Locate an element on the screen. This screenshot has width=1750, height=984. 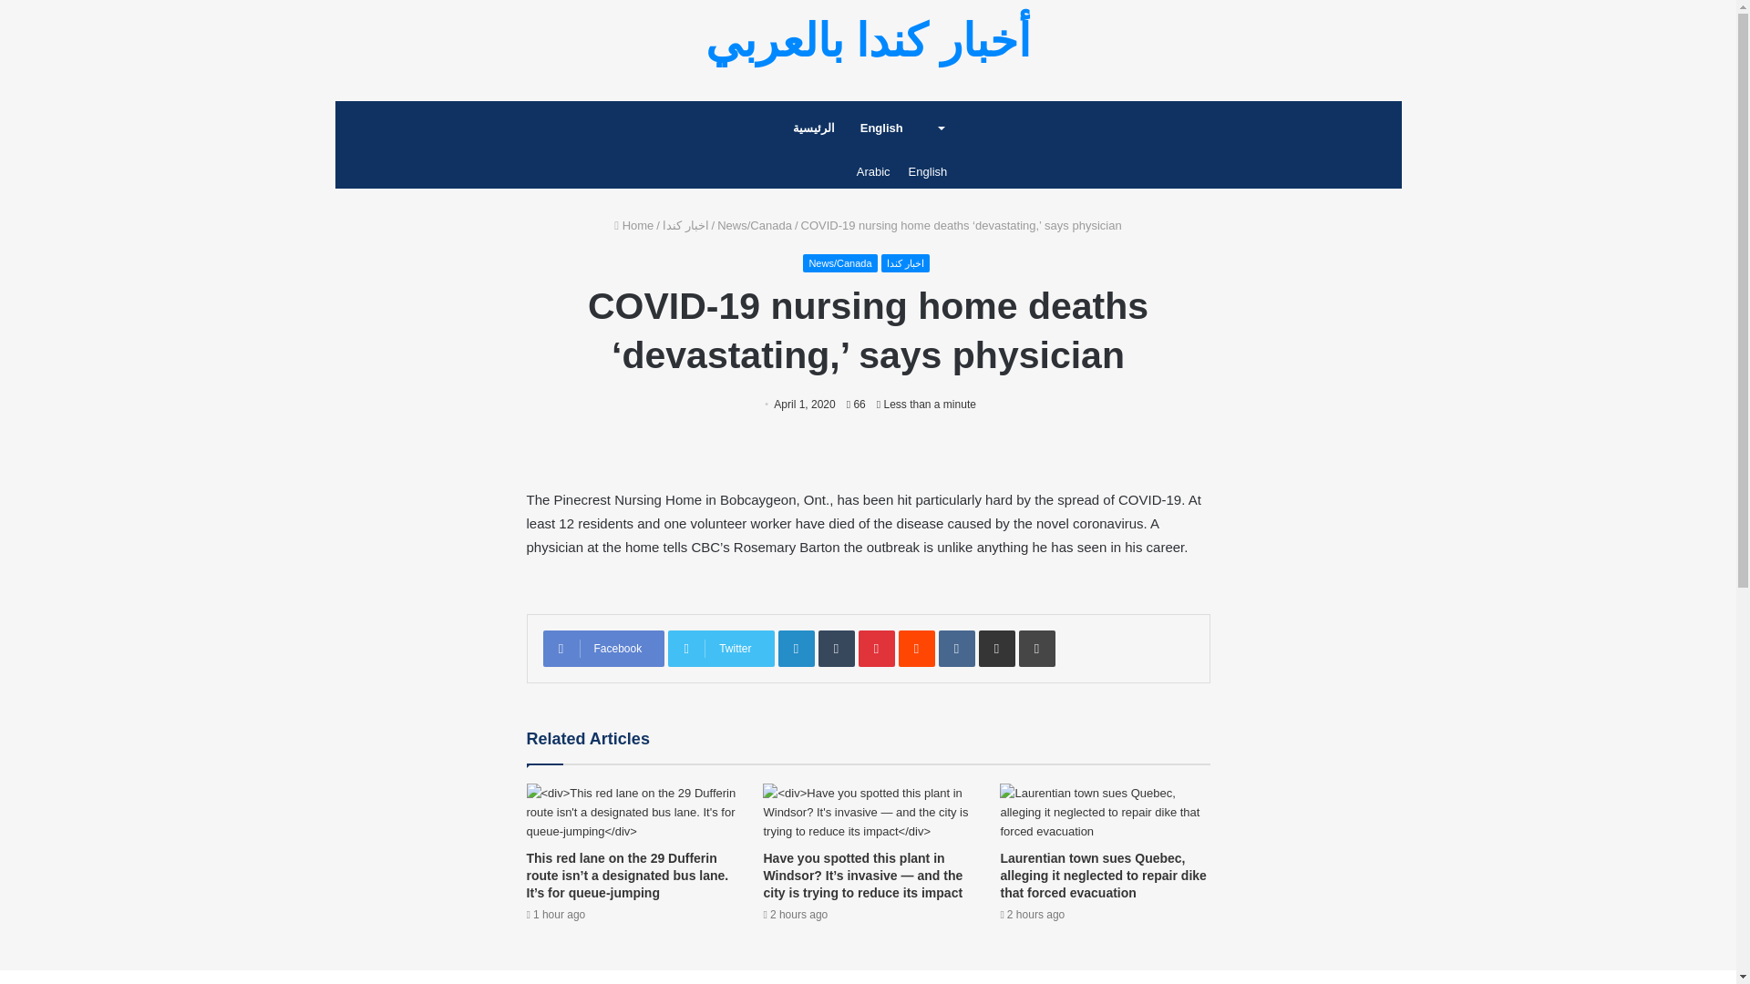
Pinterest is located at coordinates (877, 649).